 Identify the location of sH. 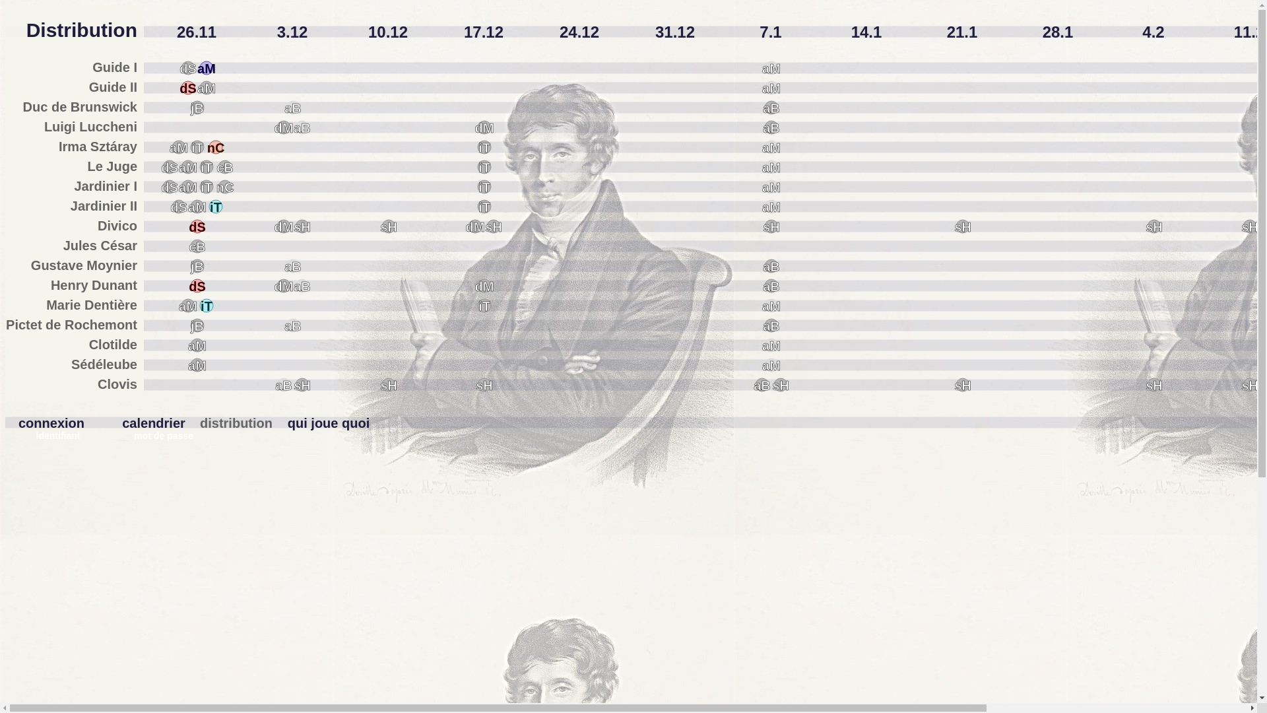
(963, 386).